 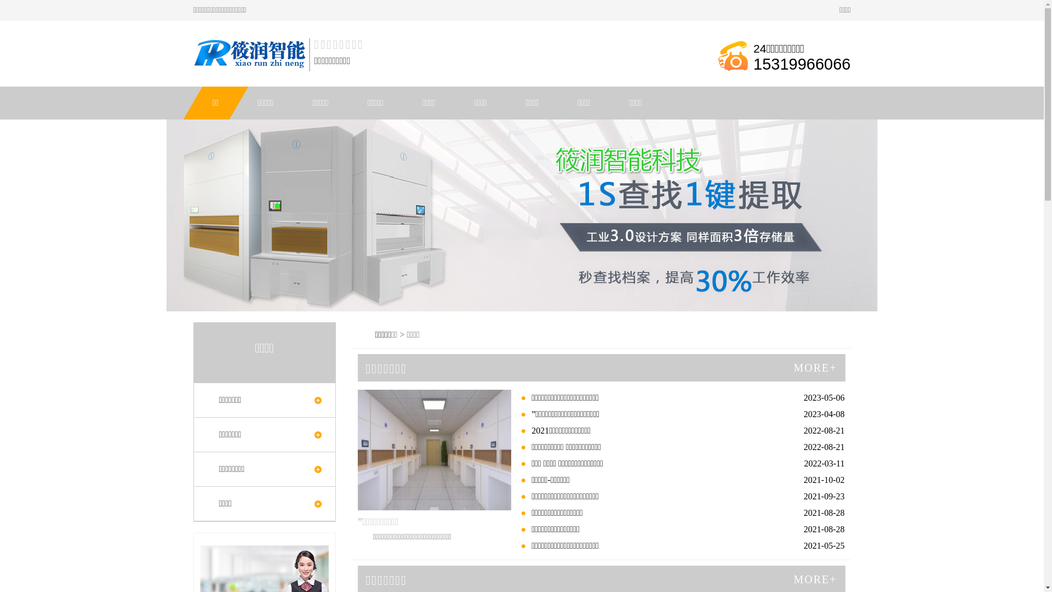 What do you see at coordinates (815, 368) in the screenshot?
I see `MORE+` at bounding box center [815, 368].